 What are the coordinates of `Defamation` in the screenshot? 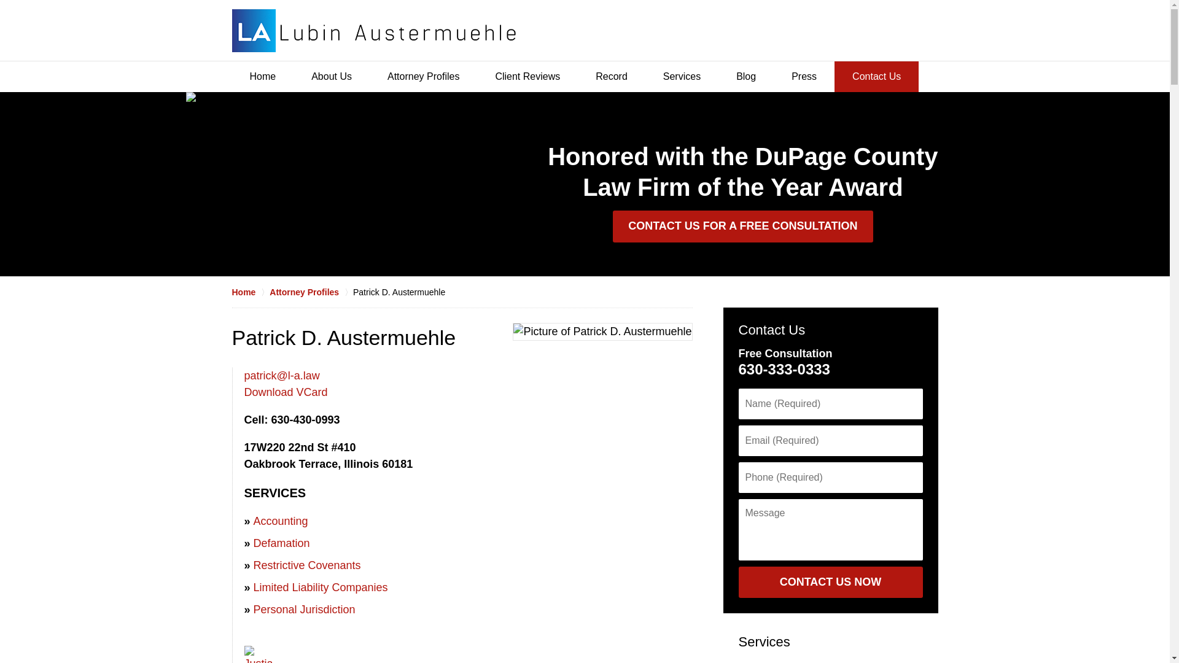 It's located at (281, 543).